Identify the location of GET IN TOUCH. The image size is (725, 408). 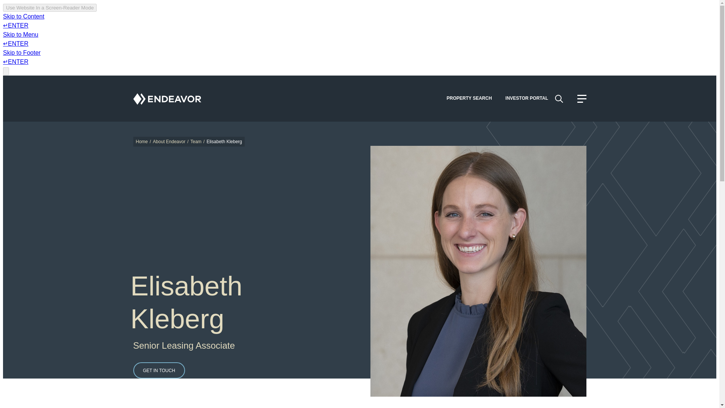
(159, 370).